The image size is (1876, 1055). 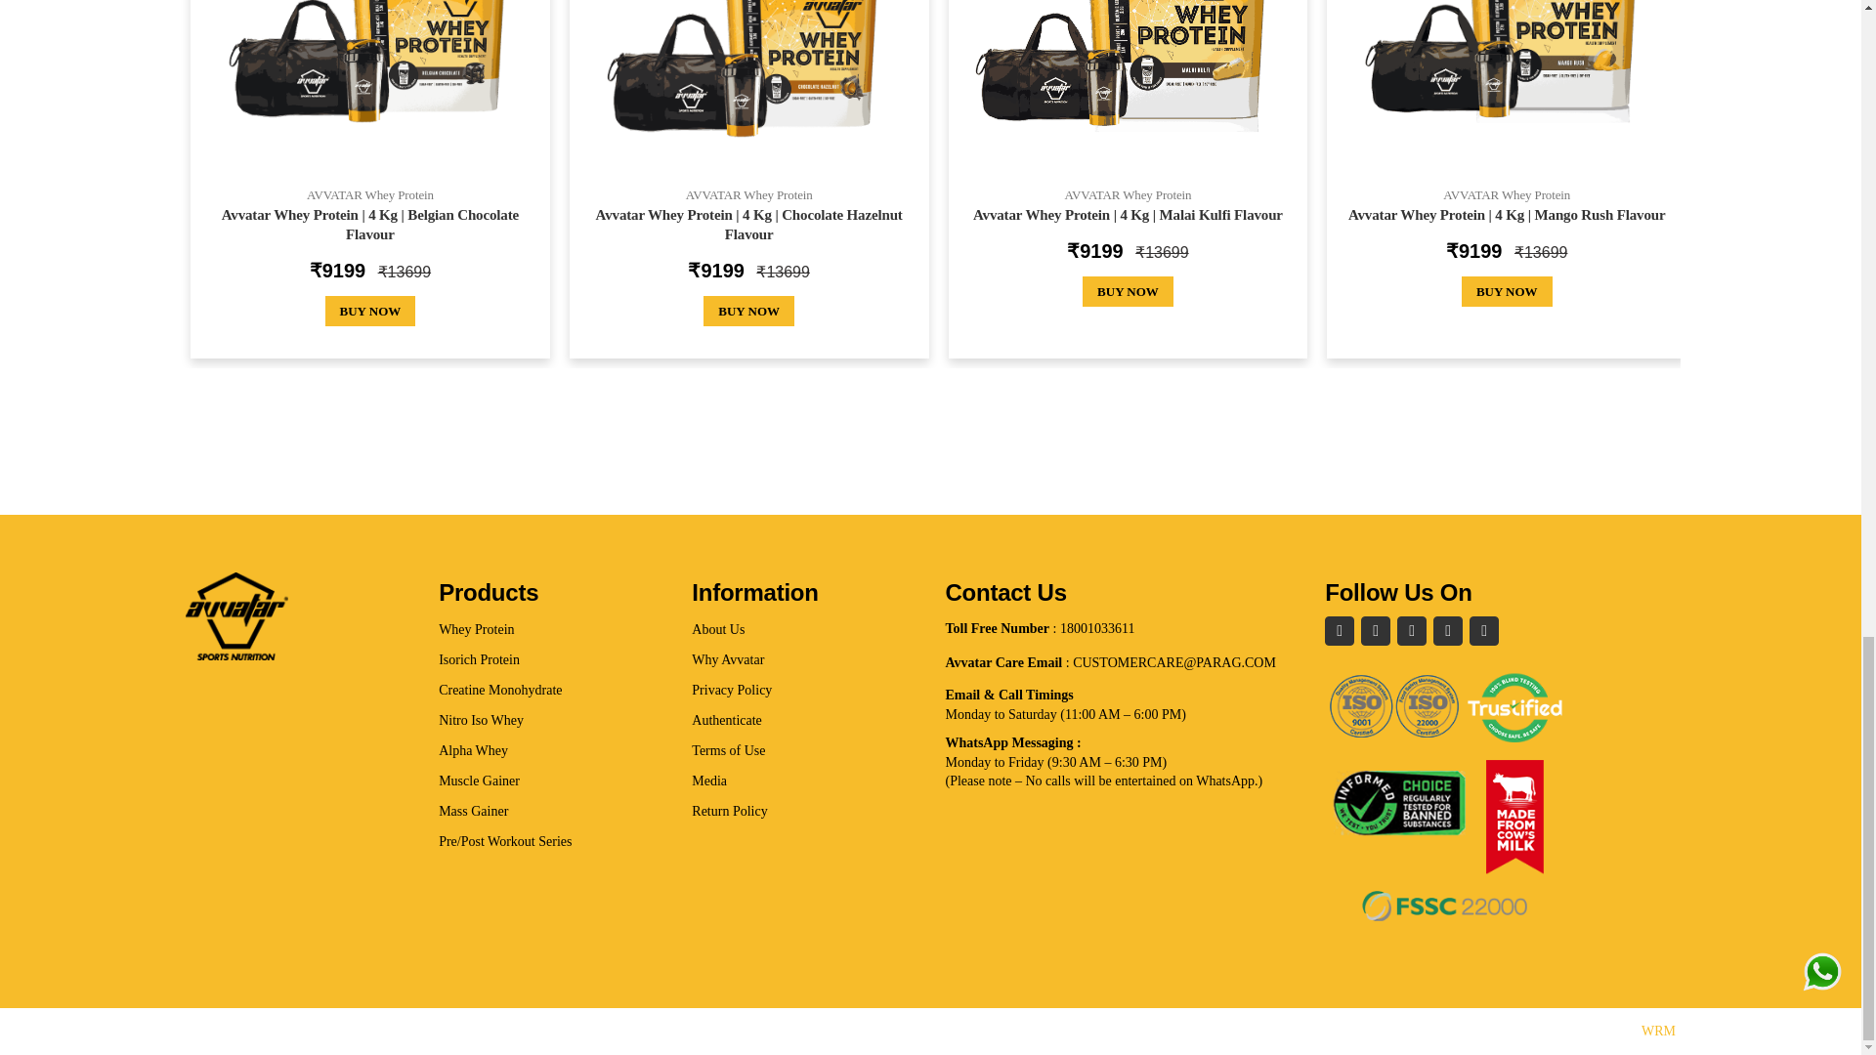 I want to click on Instagram, so click(x=1411, y=630).